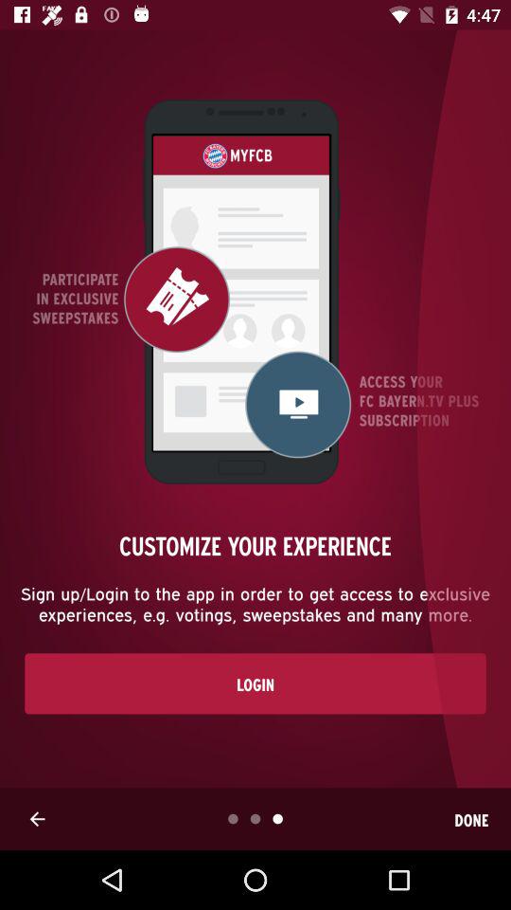 The width and height of the screenshot is (511, 910). Describe the element at coordinates (471, 819) in the screenshot. I see `choose item below the login` at that location.